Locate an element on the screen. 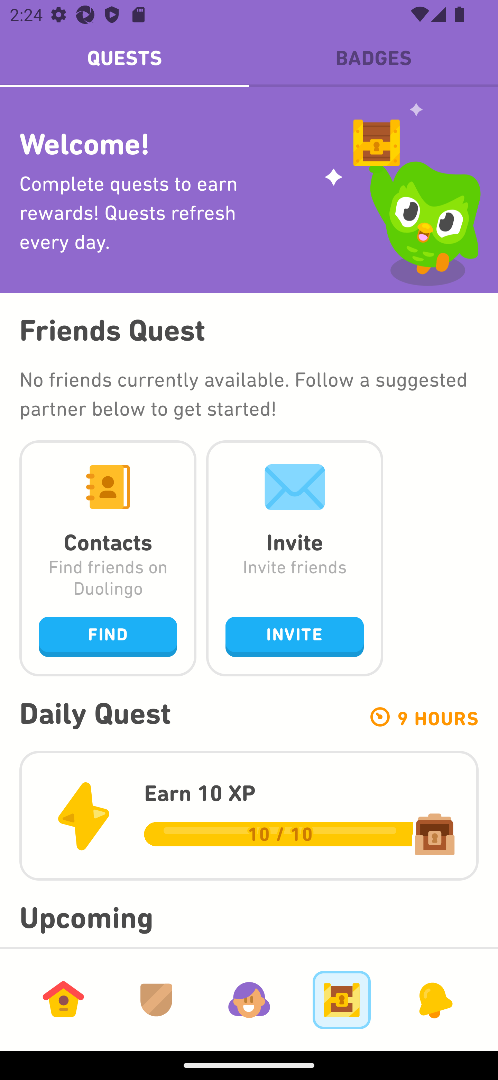 The width and height of the screenshot is (498, 1080). Leagues Tab is located at coordinates (156, 1000).